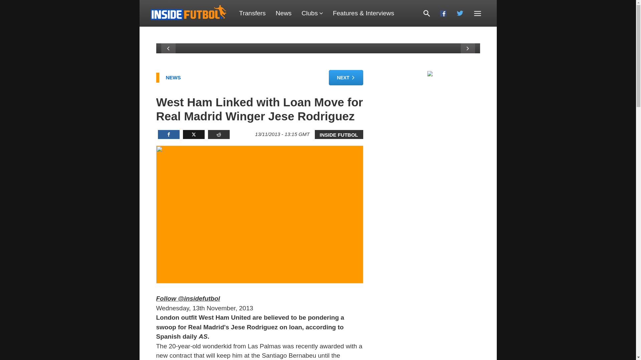 The width and height of the screenshot is (641, 360). I want to click on Clubs, so click(312, 13).